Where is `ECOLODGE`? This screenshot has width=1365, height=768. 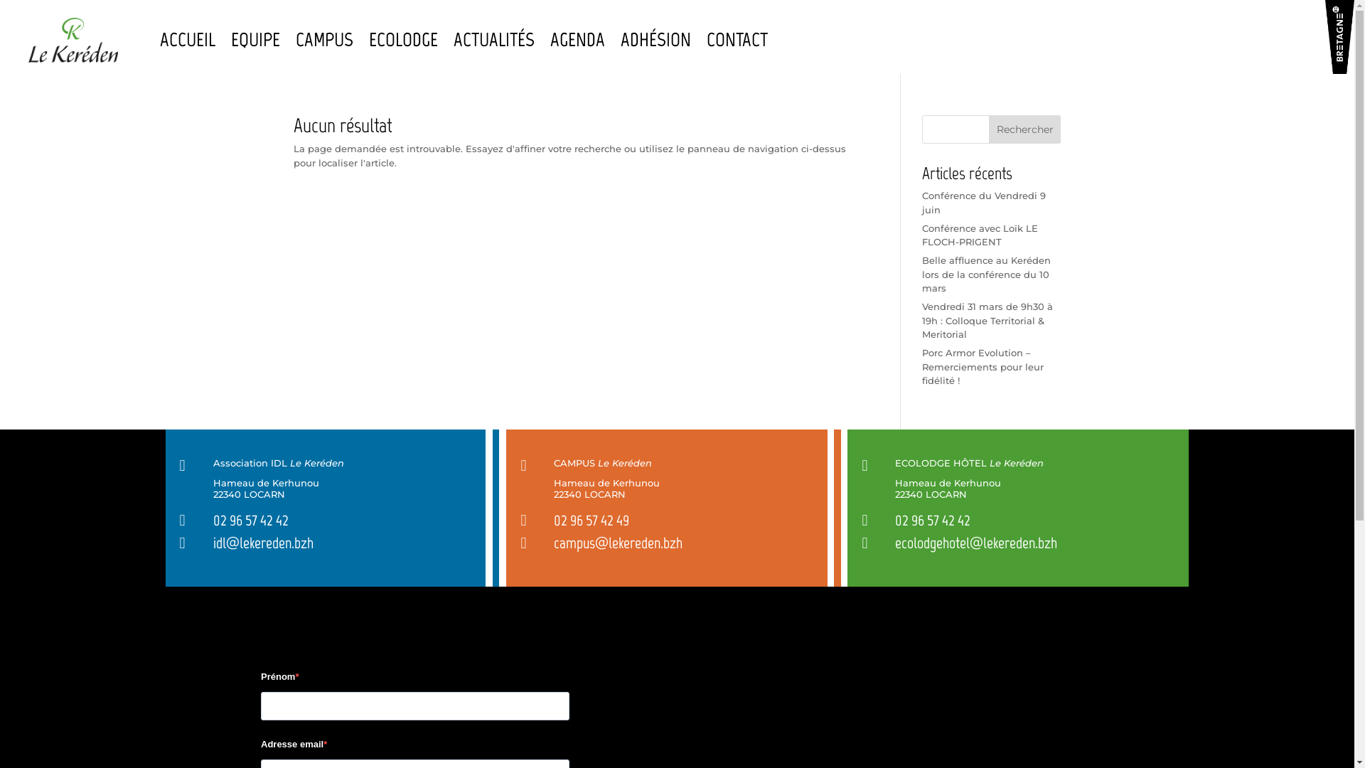 ECOLODGE is located at coordinates (404, 40).